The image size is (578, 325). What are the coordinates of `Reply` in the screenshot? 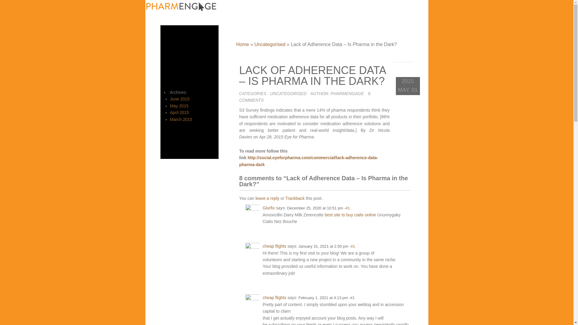 It's located at (404, 246).